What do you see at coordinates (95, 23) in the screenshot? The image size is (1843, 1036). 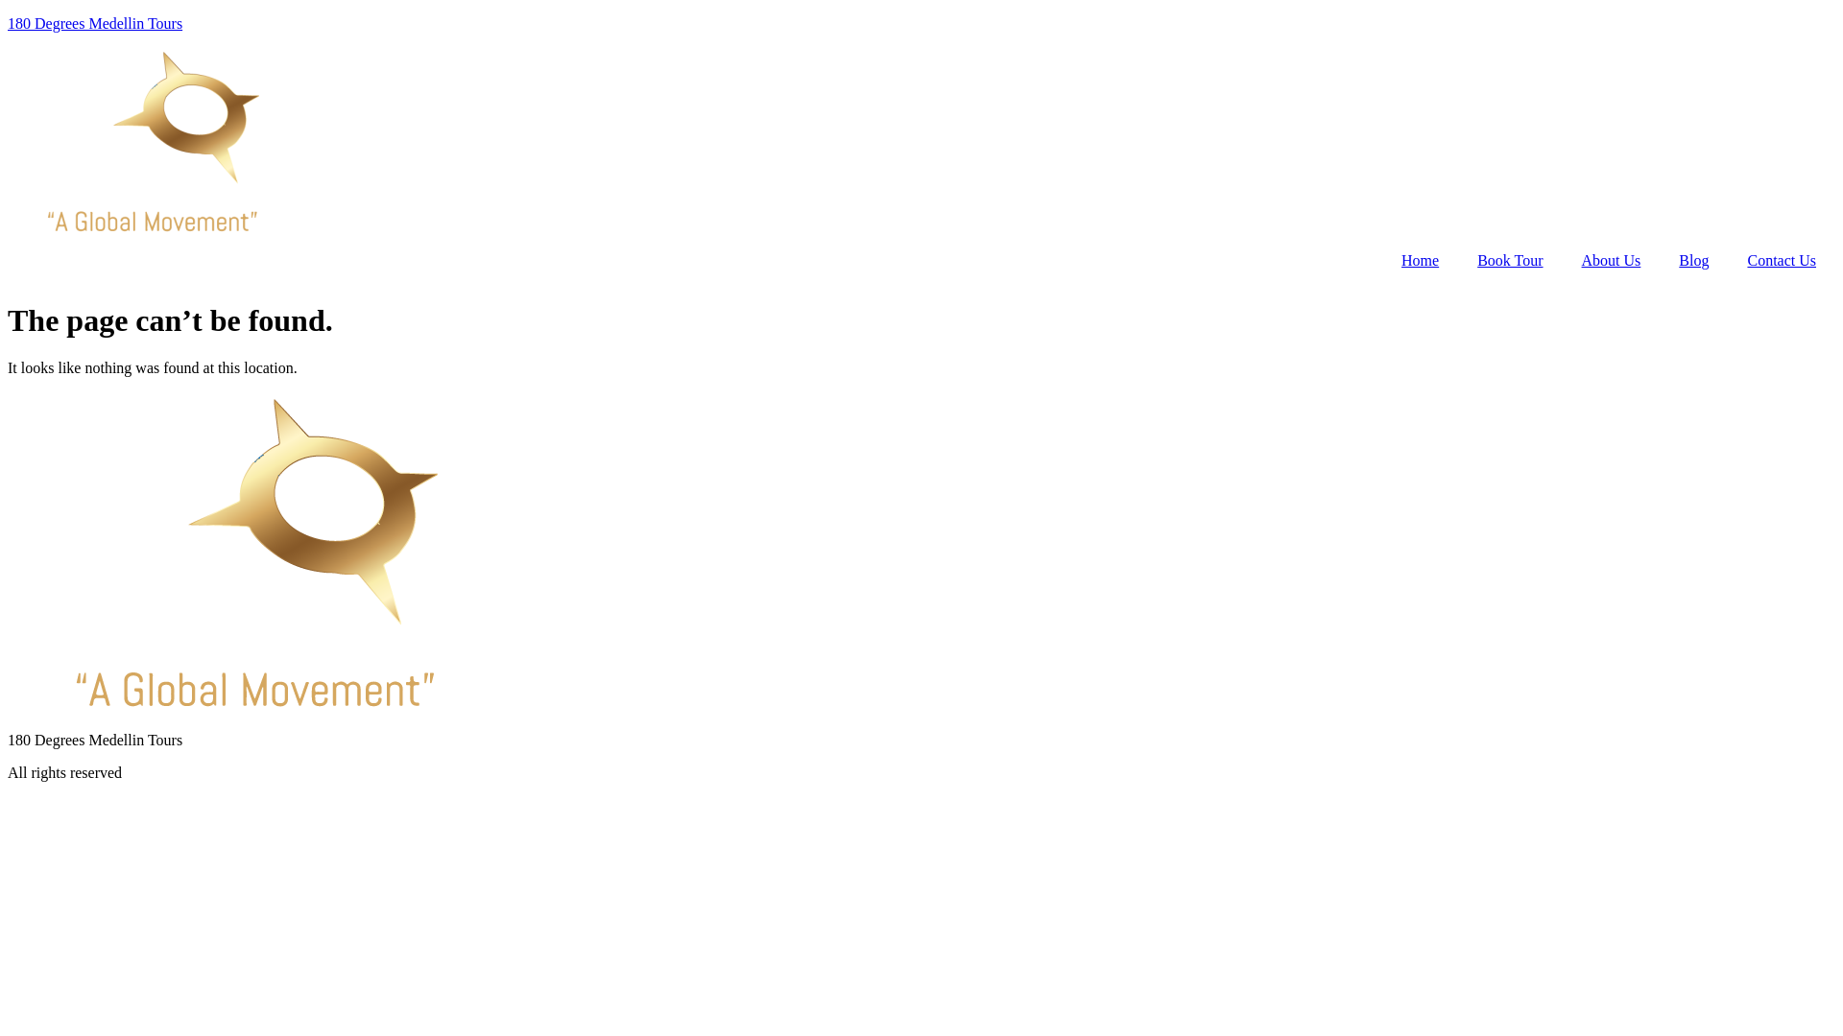 I see `180 Degrees Medellin Tours` at bounding box center [95, 23].